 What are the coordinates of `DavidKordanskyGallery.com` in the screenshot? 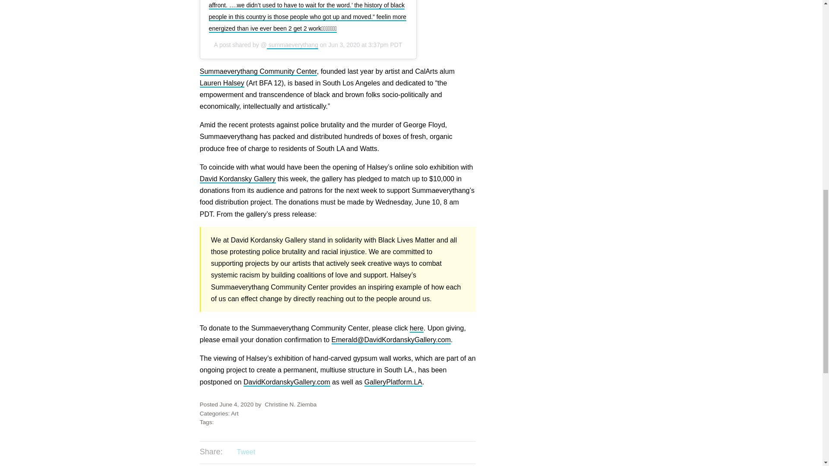 It's located at (287, 382).